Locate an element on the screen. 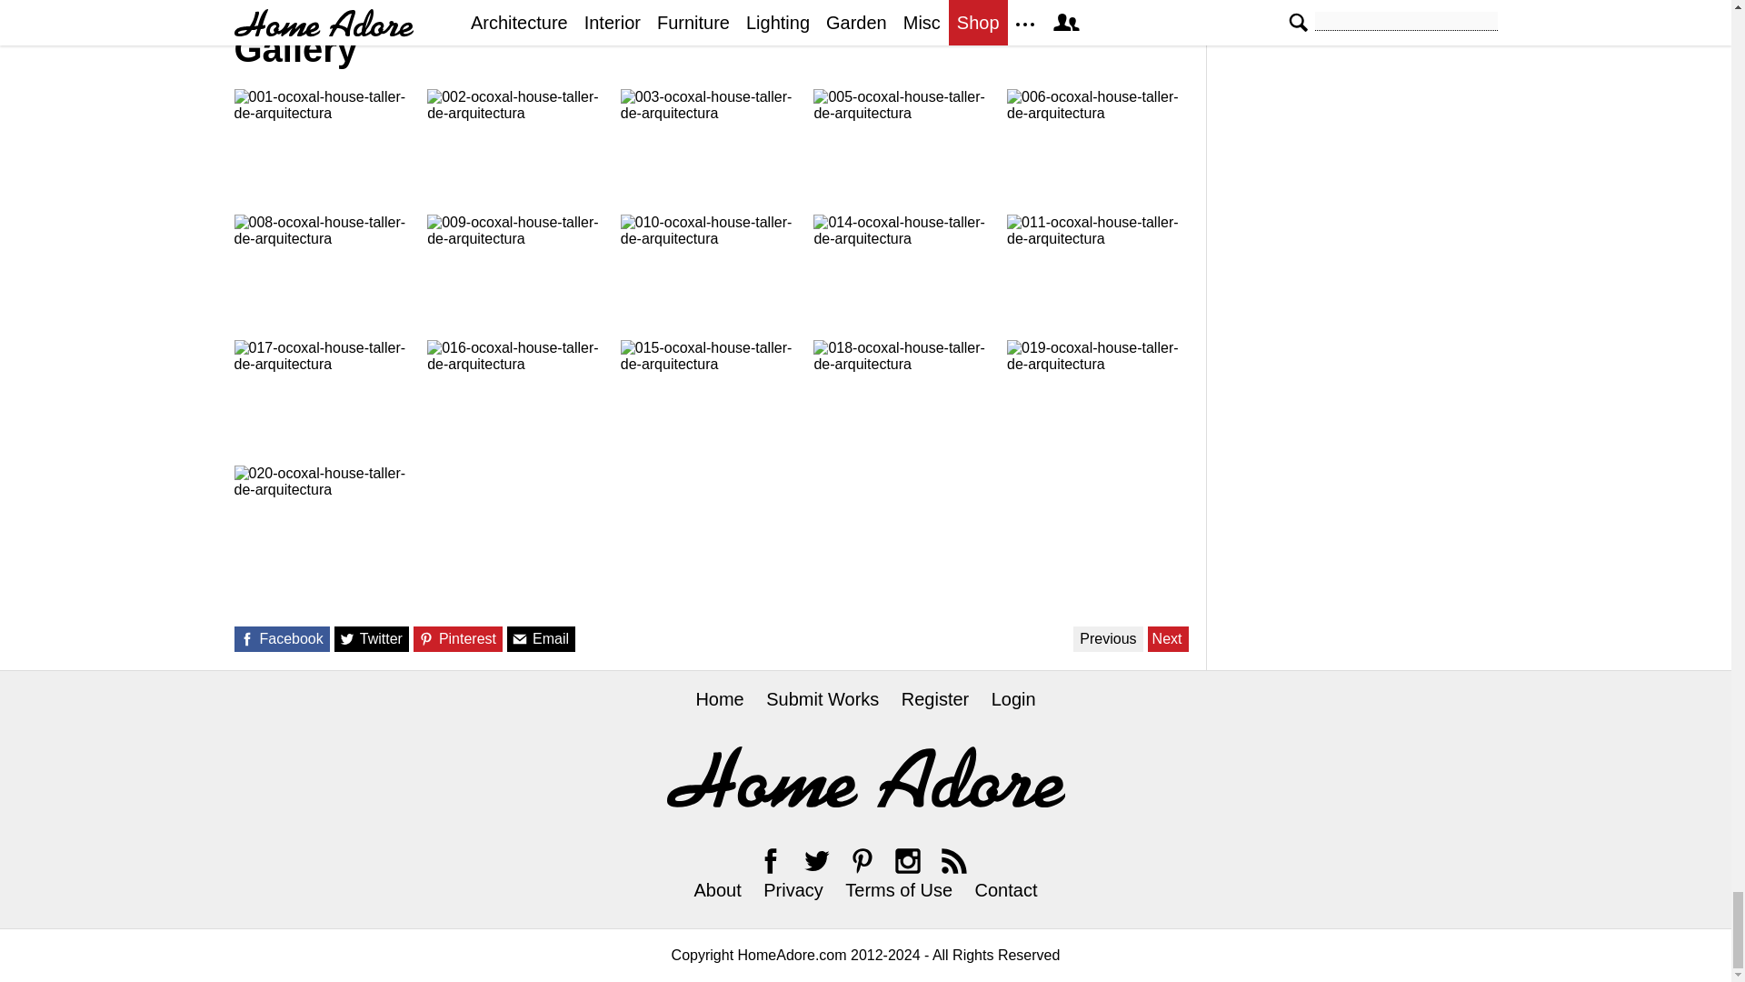 The width and height of the screenshot is (1745, 982). Share on Pinterest is located at coordinates (426, 638).